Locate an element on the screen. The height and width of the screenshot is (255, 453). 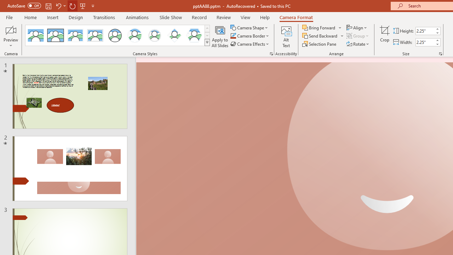
Align is located at coordinates (357, 28).